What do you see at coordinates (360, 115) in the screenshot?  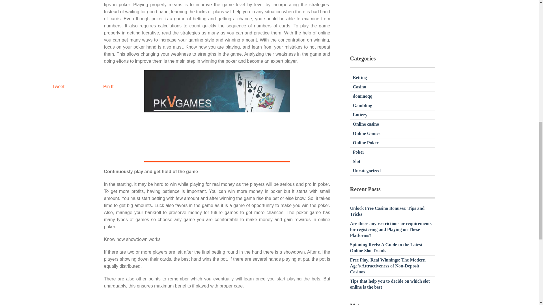 I see `Lottery` at bounding box center [360, 115].